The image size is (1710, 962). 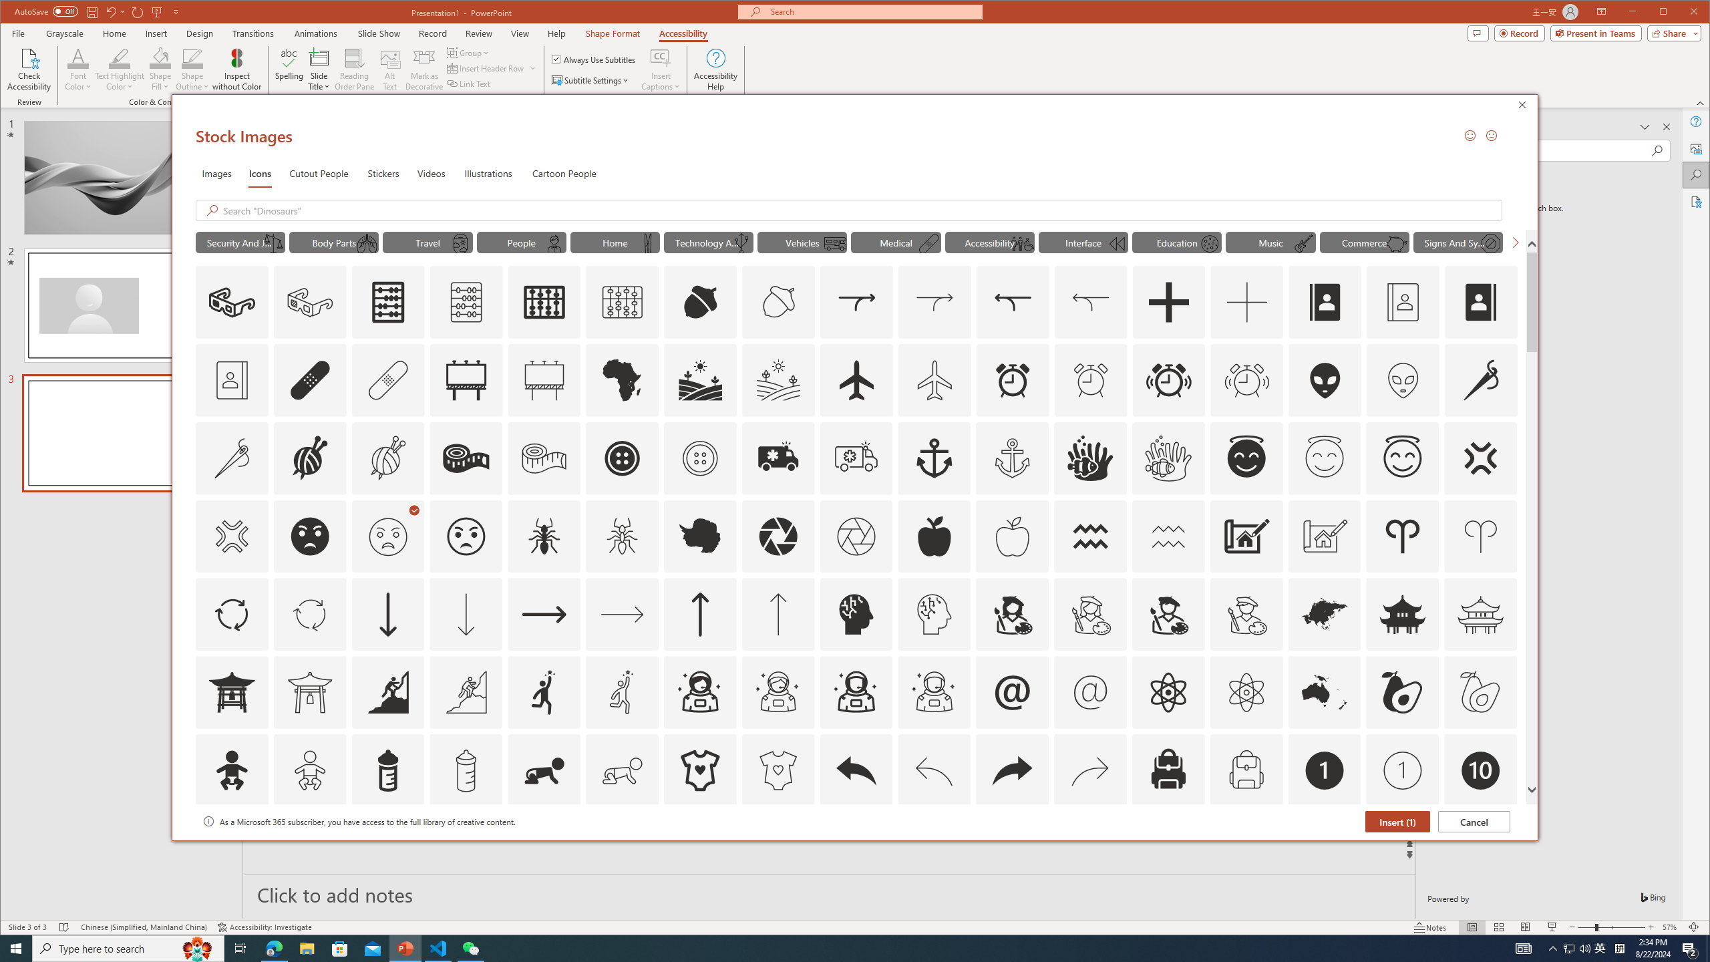 What do you see at coordinates (160, 57) in the screenshot?
I see `Shape Fill Orange, Accent 2` at bounding box center [160, 57].